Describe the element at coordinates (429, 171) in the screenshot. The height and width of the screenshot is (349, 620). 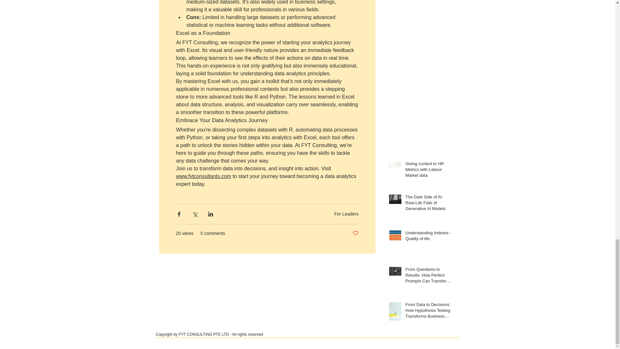
I see `Giving context to HR Metrics with Labour Market data` at that location.